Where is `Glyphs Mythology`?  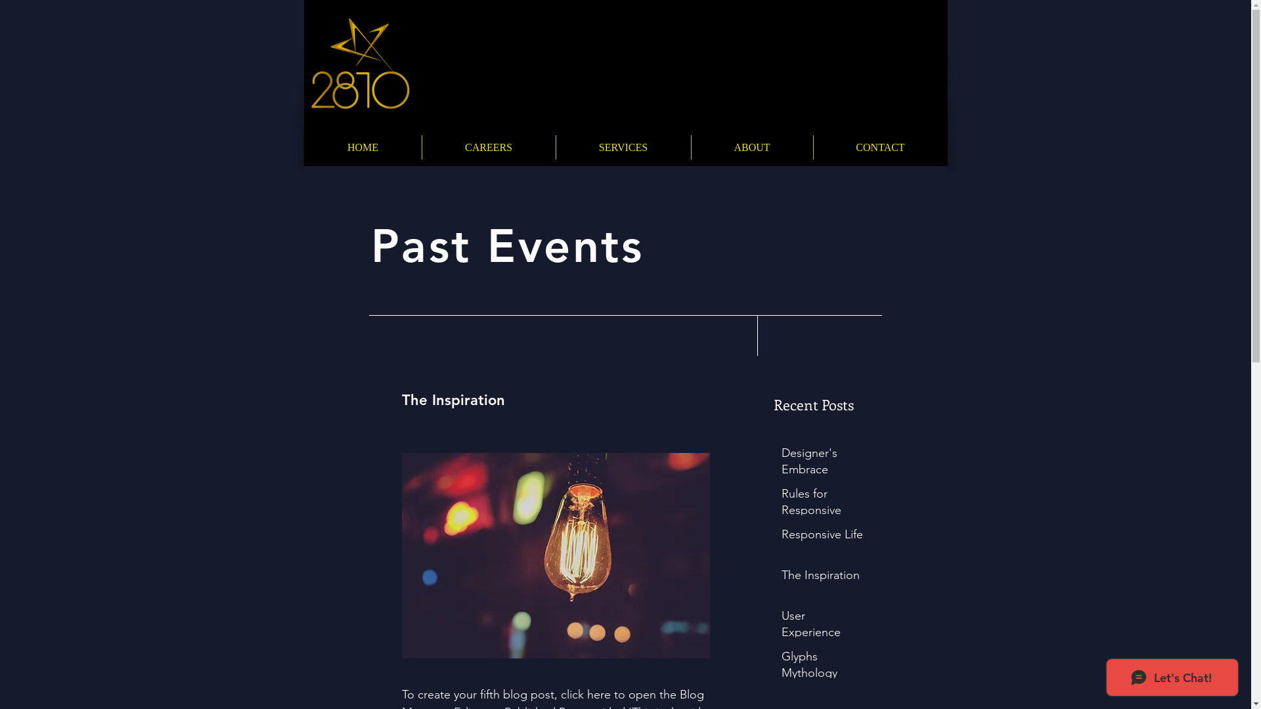
Glyphs Mythology is located at coordinates (824, 668).